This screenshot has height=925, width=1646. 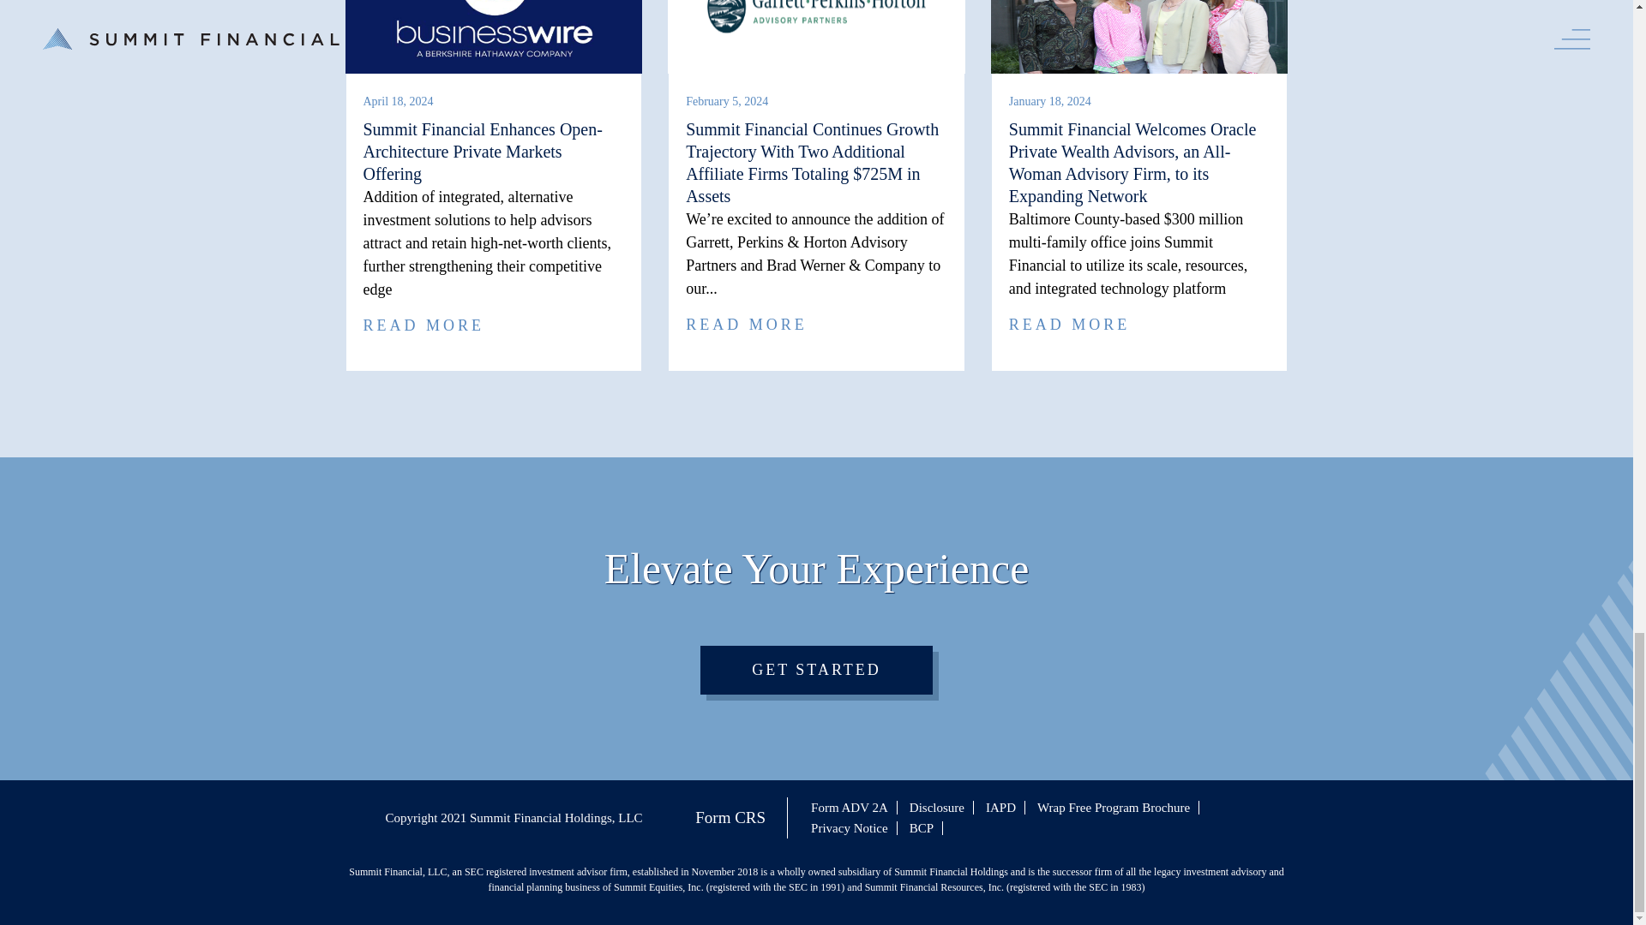 What do you see at coordinates (424, 325) in the screenshot?
I see `READ MORE` at bounding box center [424, 325].